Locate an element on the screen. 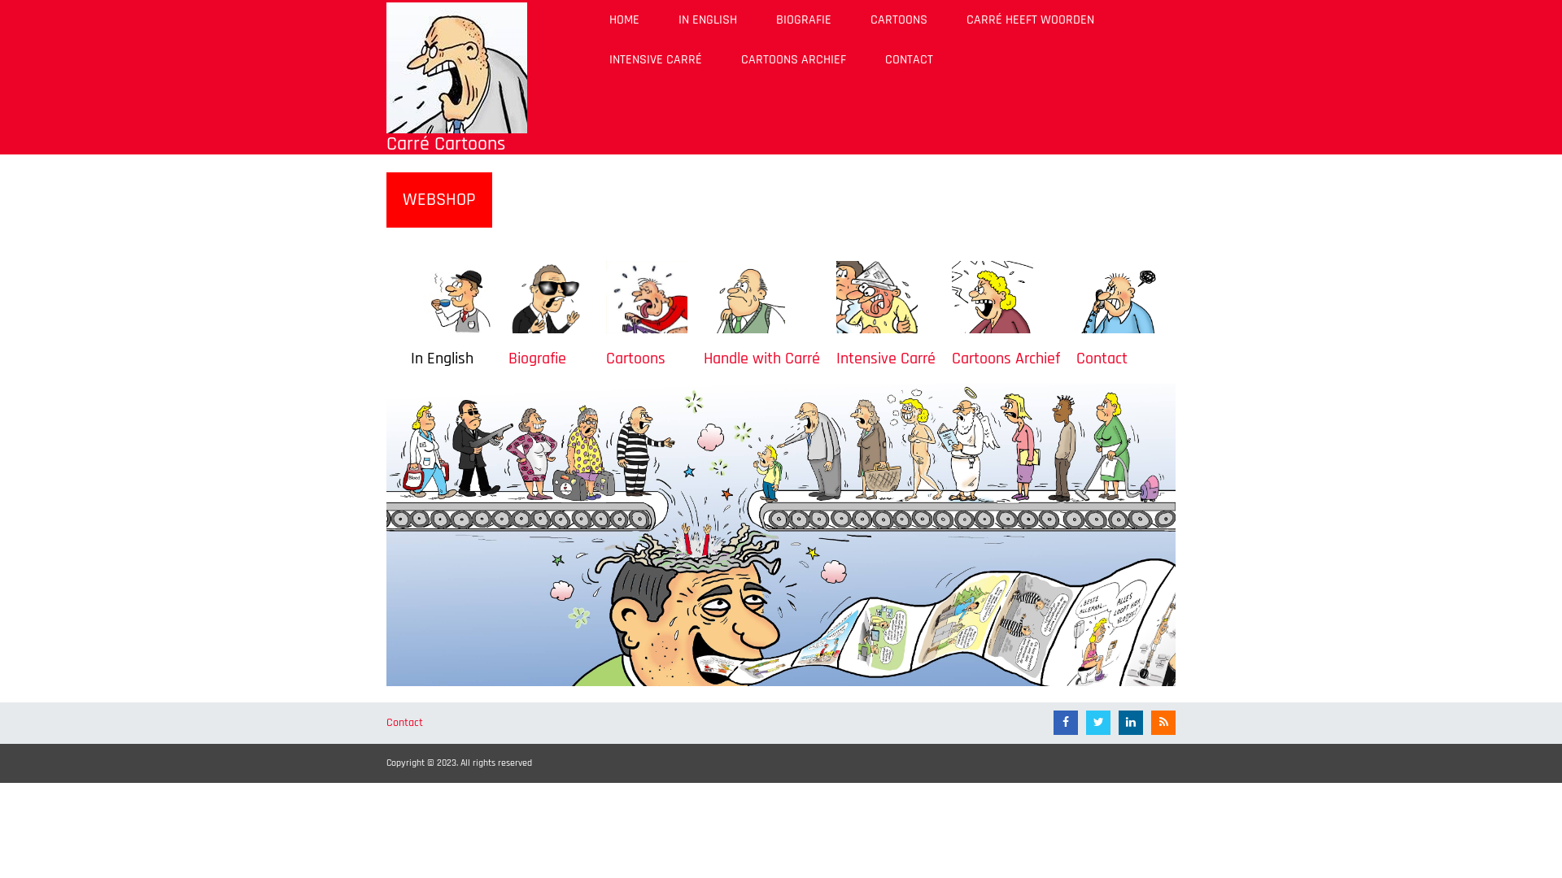 This screenshot has height=878, width=1562. WEBSHOP is located at coordinates (439, 200).